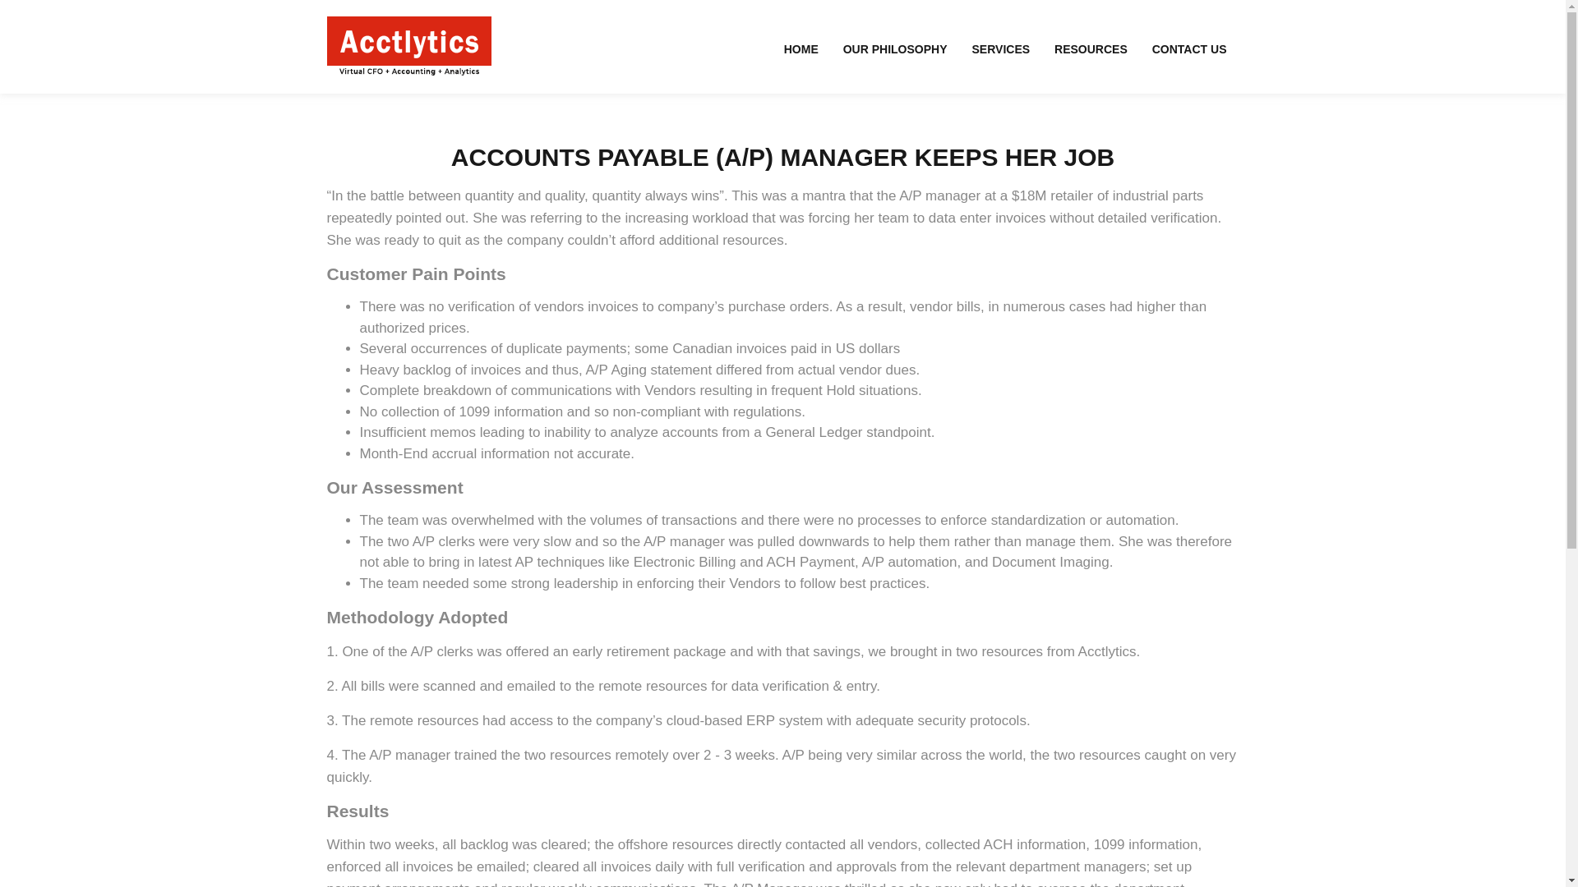 Image resolution: width=1578 pixels, height=887 pixels. Describe the element at coordinates (1188, 48) in the screenshot. I see `CONTACT US` at that location.